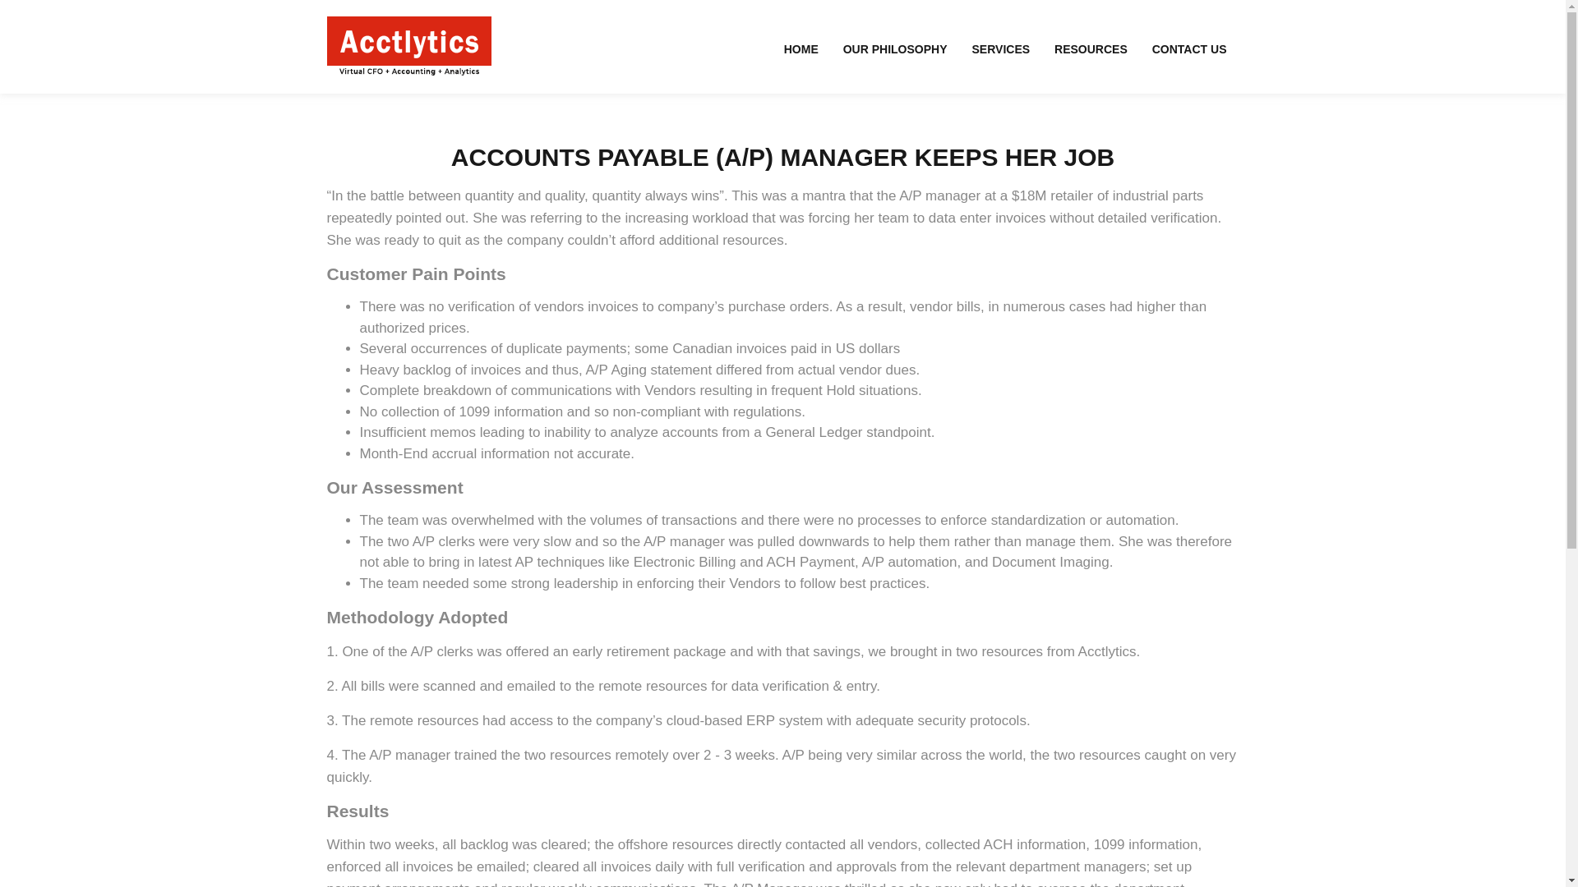 Image resolution: width=1578 pixels, height=887 pixels. Describe the element at coordinates (1188, 48) in the screenshot. I see `CONTACT US` at that location.